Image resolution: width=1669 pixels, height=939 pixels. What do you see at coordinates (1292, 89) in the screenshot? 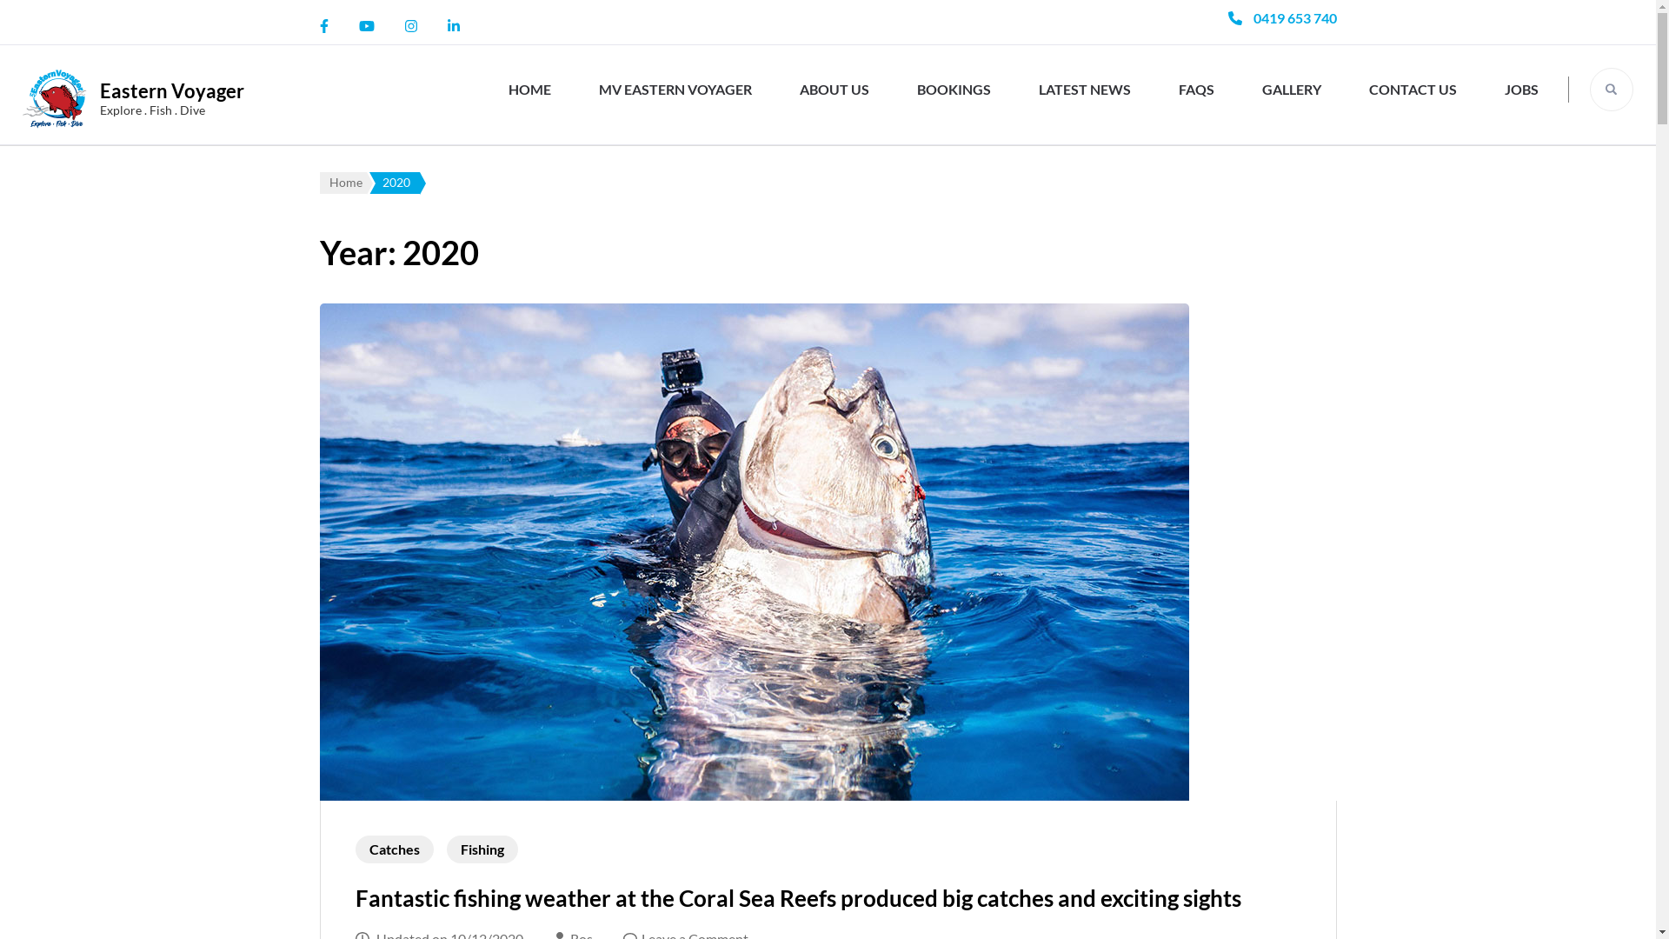
I see `GALLERY` at bounding box center [1292, 89].